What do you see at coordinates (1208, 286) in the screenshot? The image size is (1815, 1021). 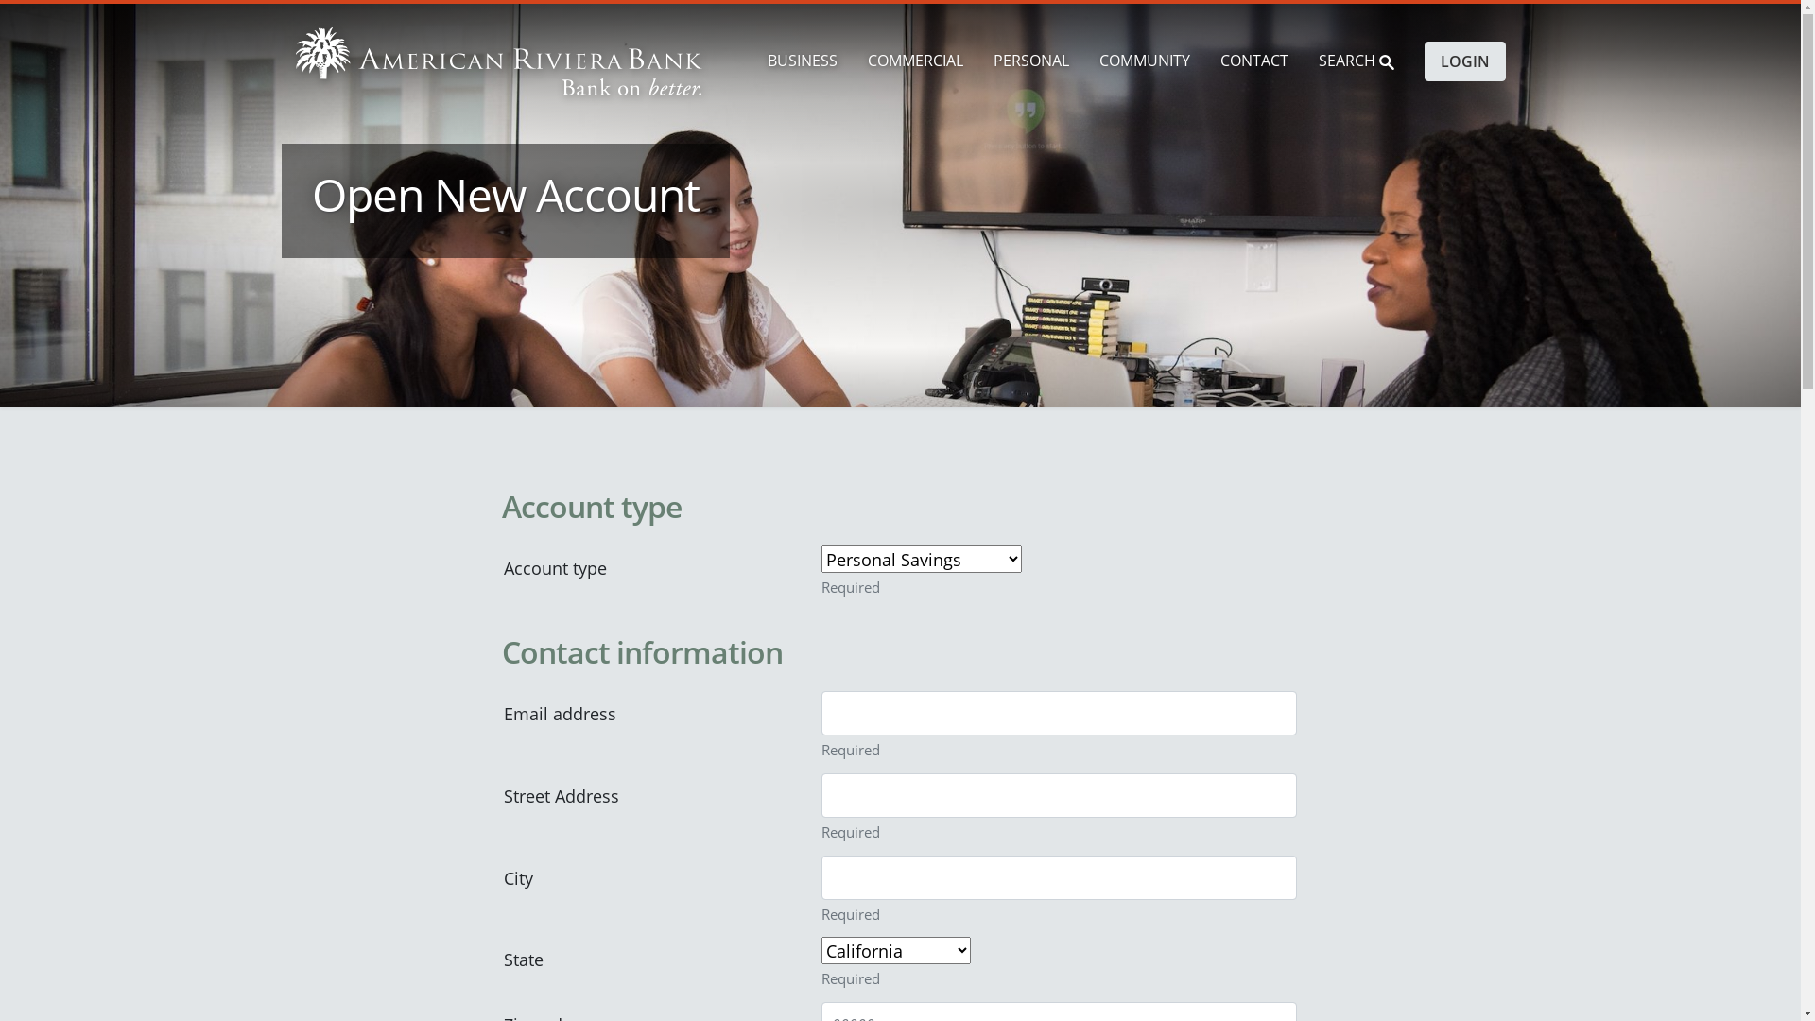 I see `Continue` at bounding box center [1208, 286].